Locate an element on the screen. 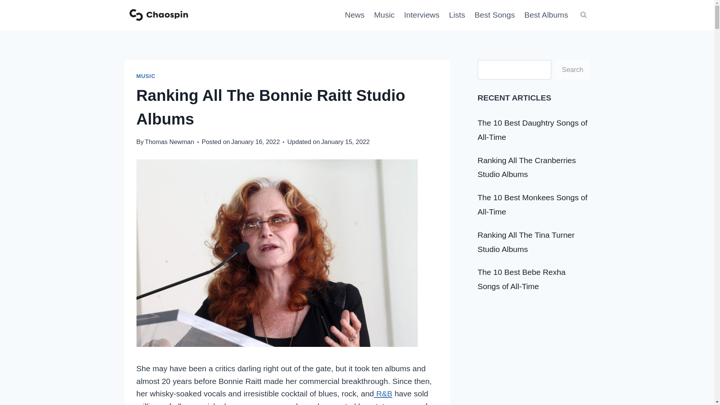 The height and width of the screenshot is (405, 720). MUSIC is located at coordinates (146, 76).